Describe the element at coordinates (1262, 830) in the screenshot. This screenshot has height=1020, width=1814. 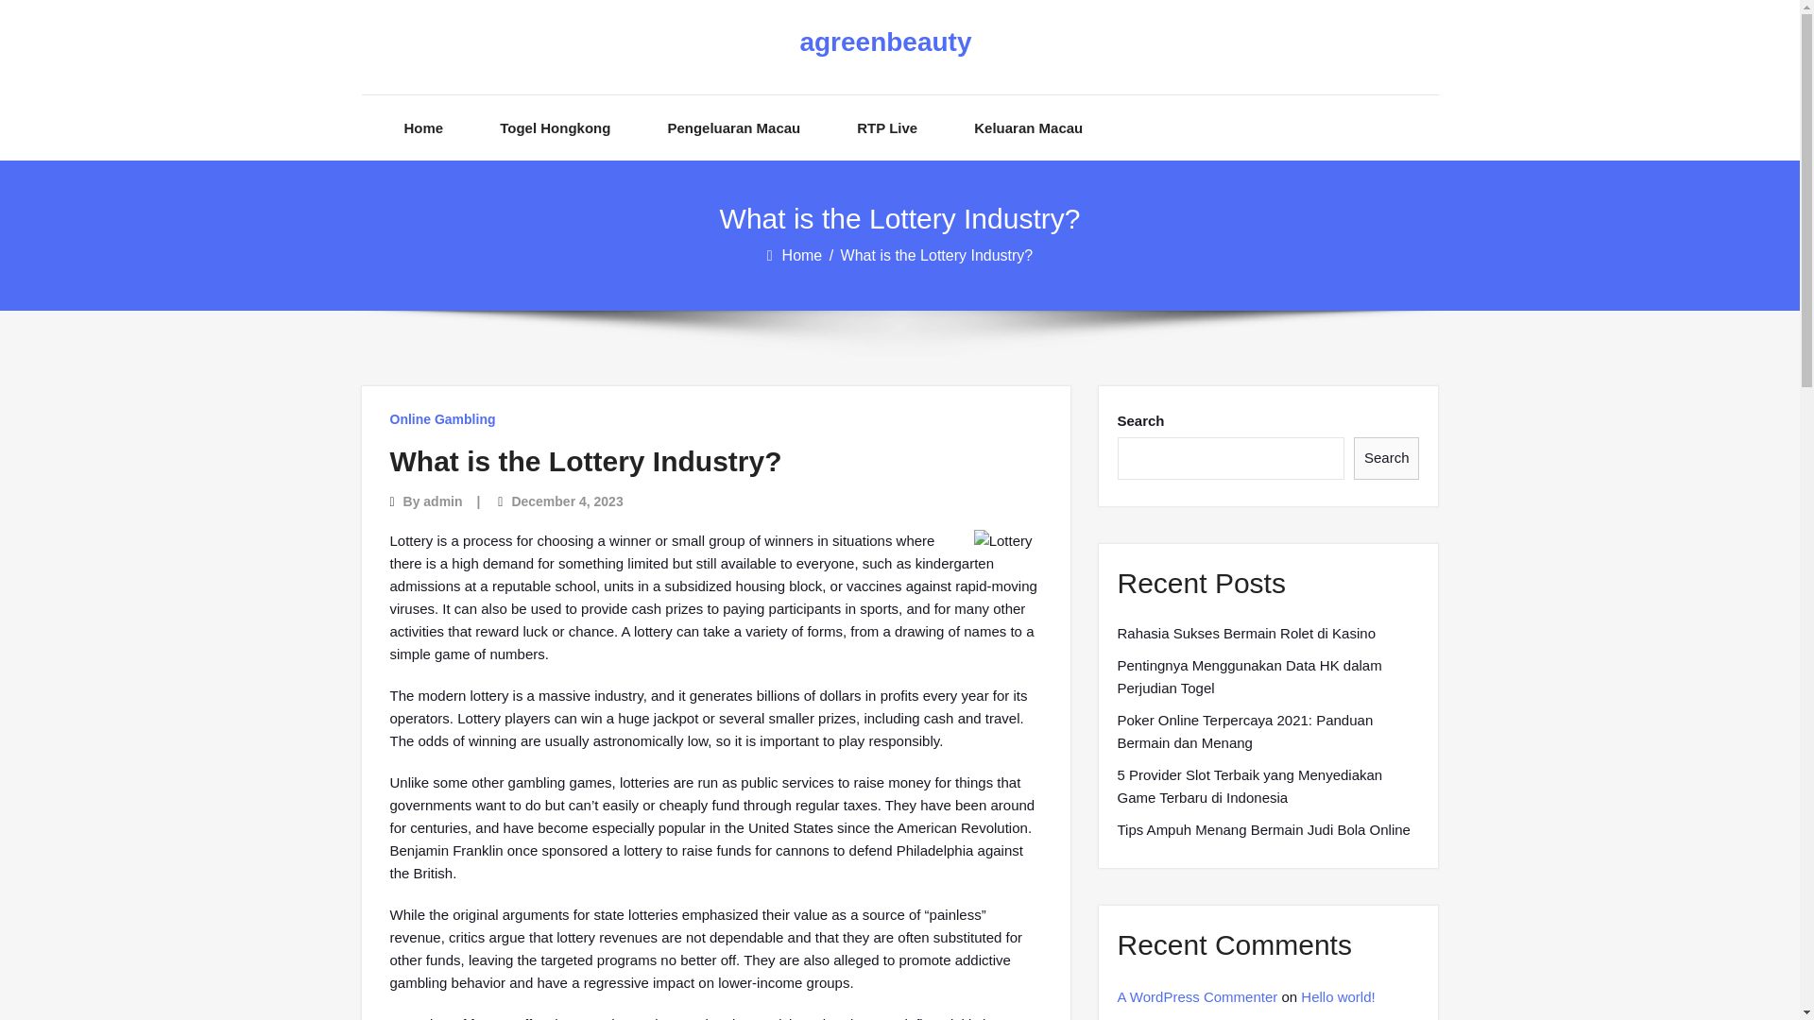
I see `Tips Ampuh Menang Bermain Judi Bola Online` at that location.